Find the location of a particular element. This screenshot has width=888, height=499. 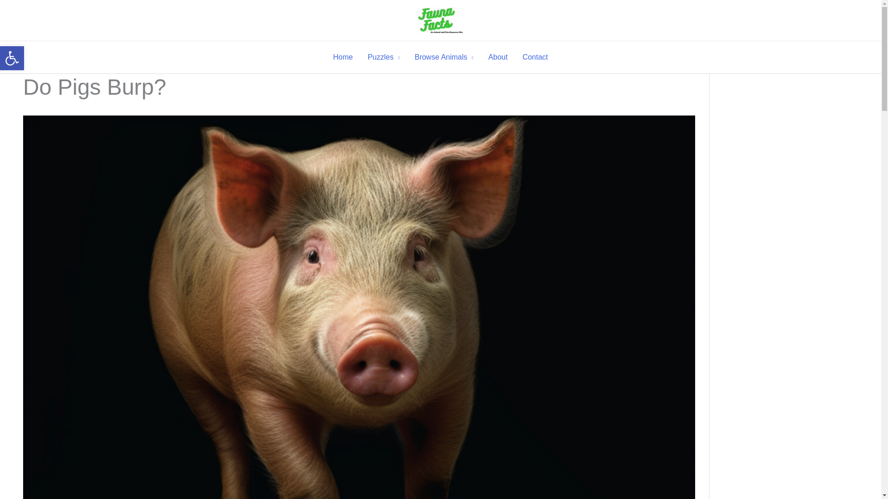

Puzzles is located at coordinates (384, 57).